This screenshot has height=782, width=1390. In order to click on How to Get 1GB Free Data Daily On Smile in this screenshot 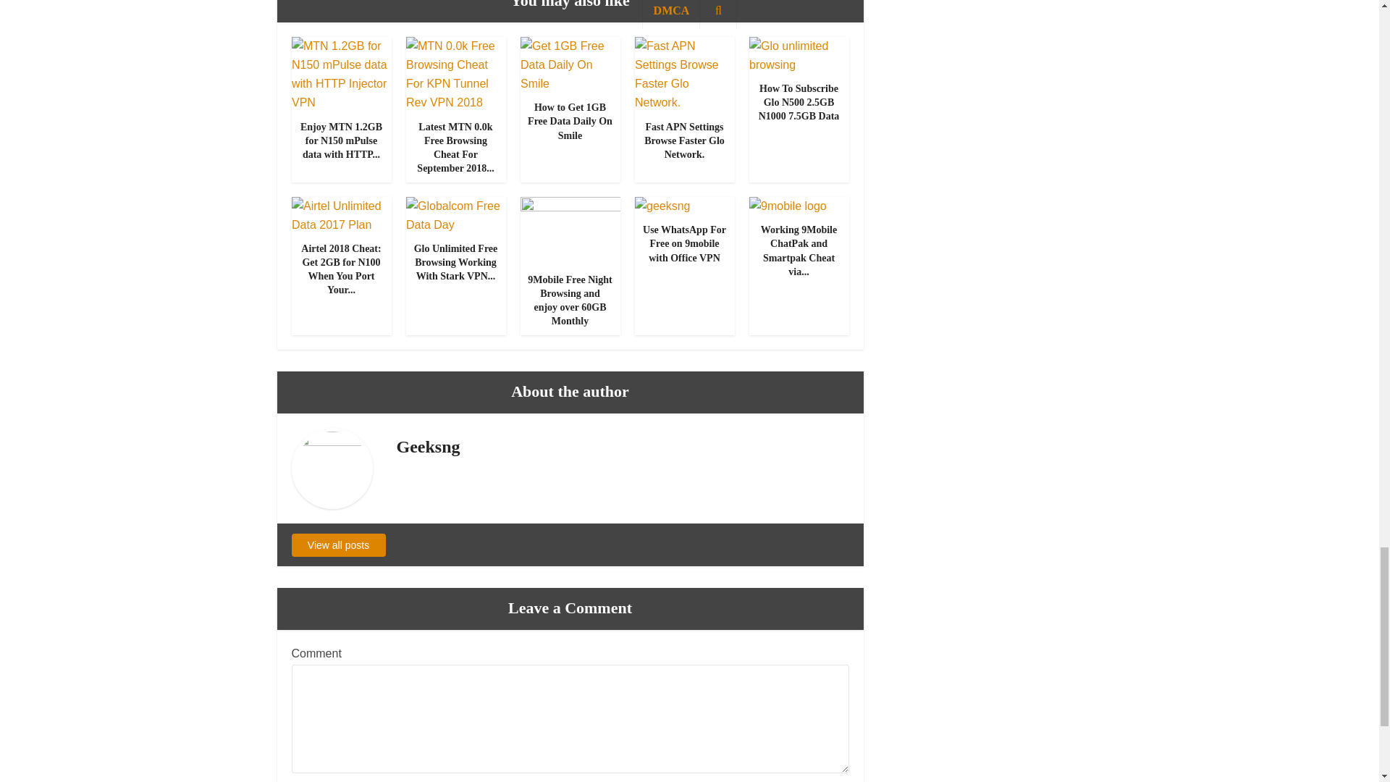, I will do `click(570, 122)`.